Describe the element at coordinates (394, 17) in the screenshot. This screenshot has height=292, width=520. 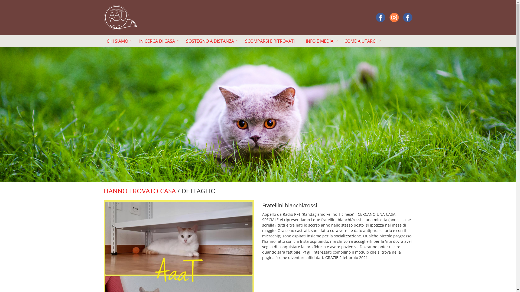
I see `Associazione Amici Animali Ticino - AAT` at that location.